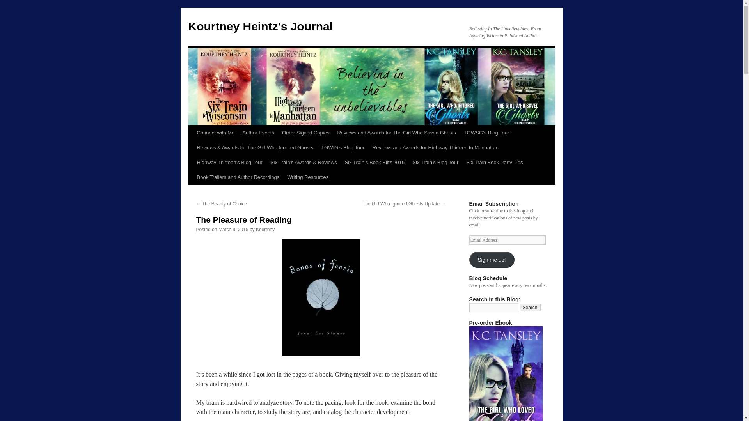  Describe the element at coordinates (265, 230) in the screenshot. I see `Kourtney` at that location.